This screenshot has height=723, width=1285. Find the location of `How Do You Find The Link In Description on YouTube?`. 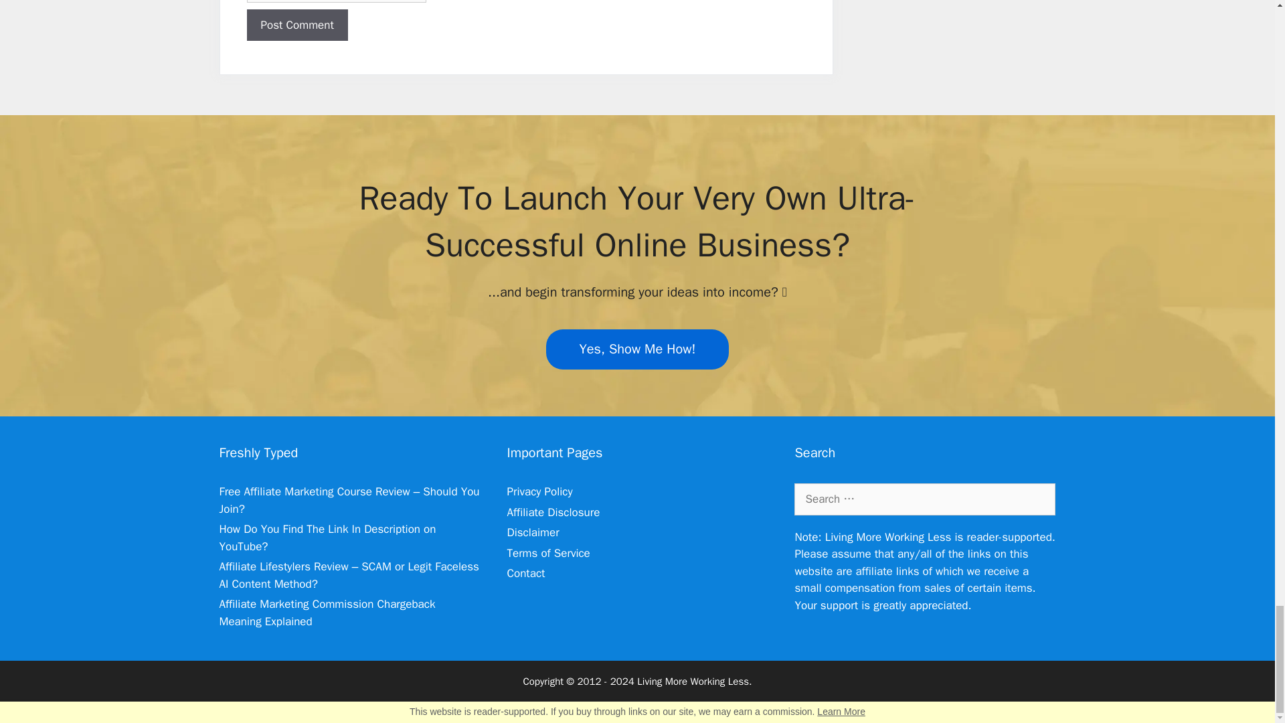

How Do You Find The Link In Description on YouTube? is located at coordinates (328, 538).